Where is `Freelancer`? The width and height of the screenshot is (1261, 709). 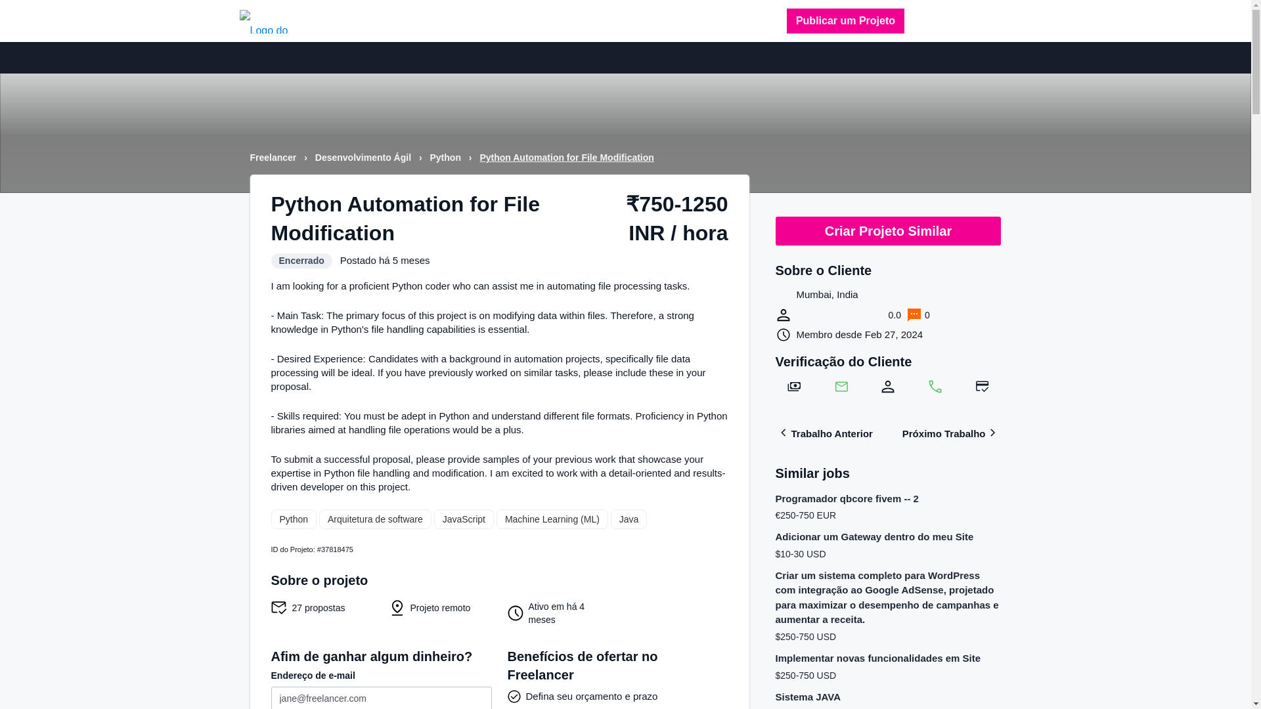
Freelancer is located at coordinates (275, 158).